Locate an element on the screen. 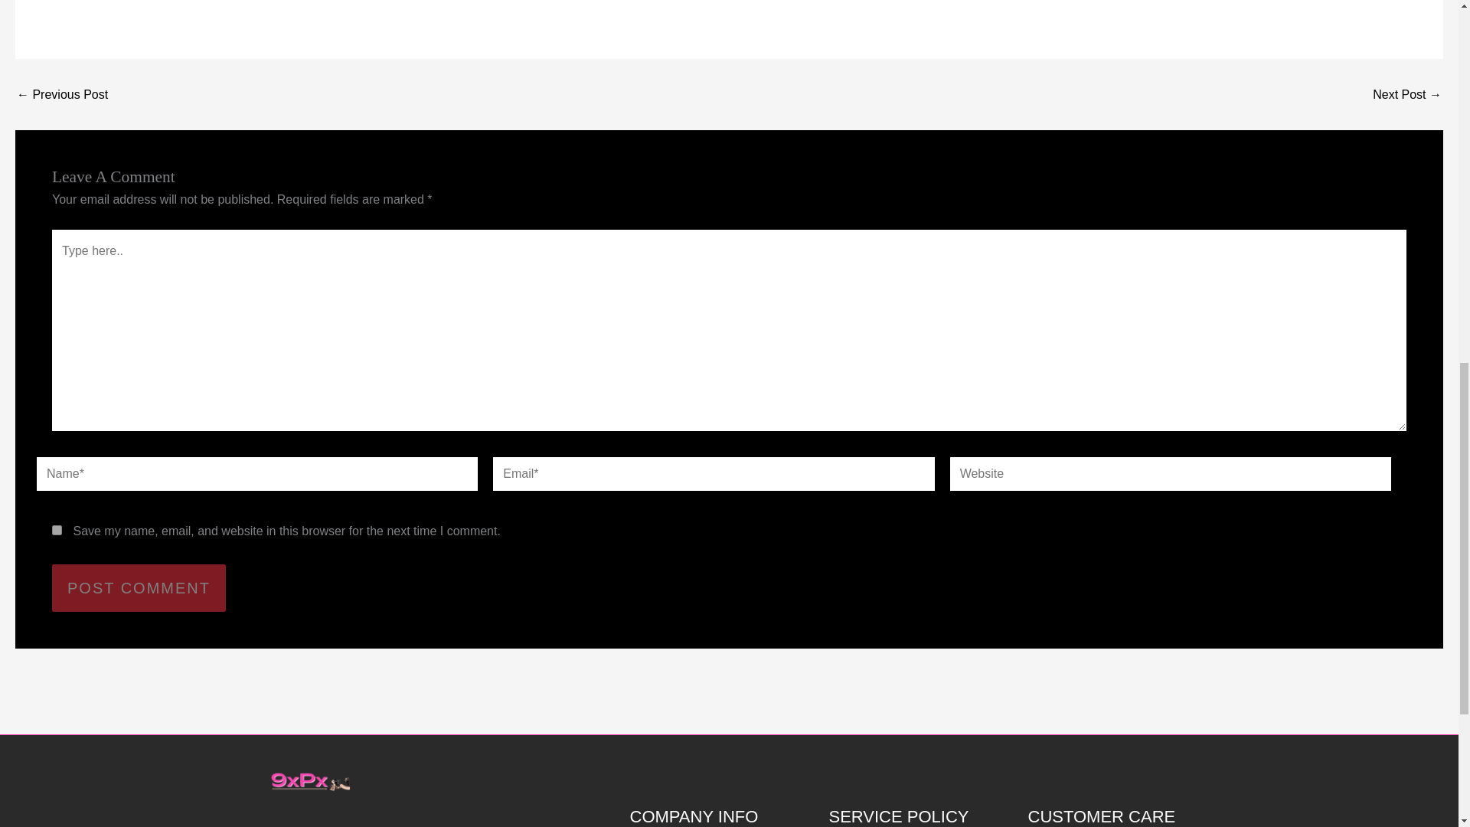  A BEGINNER'S GUIDE TO RESTRAINTS AND BDSM is located at coordinates (1407, 94).